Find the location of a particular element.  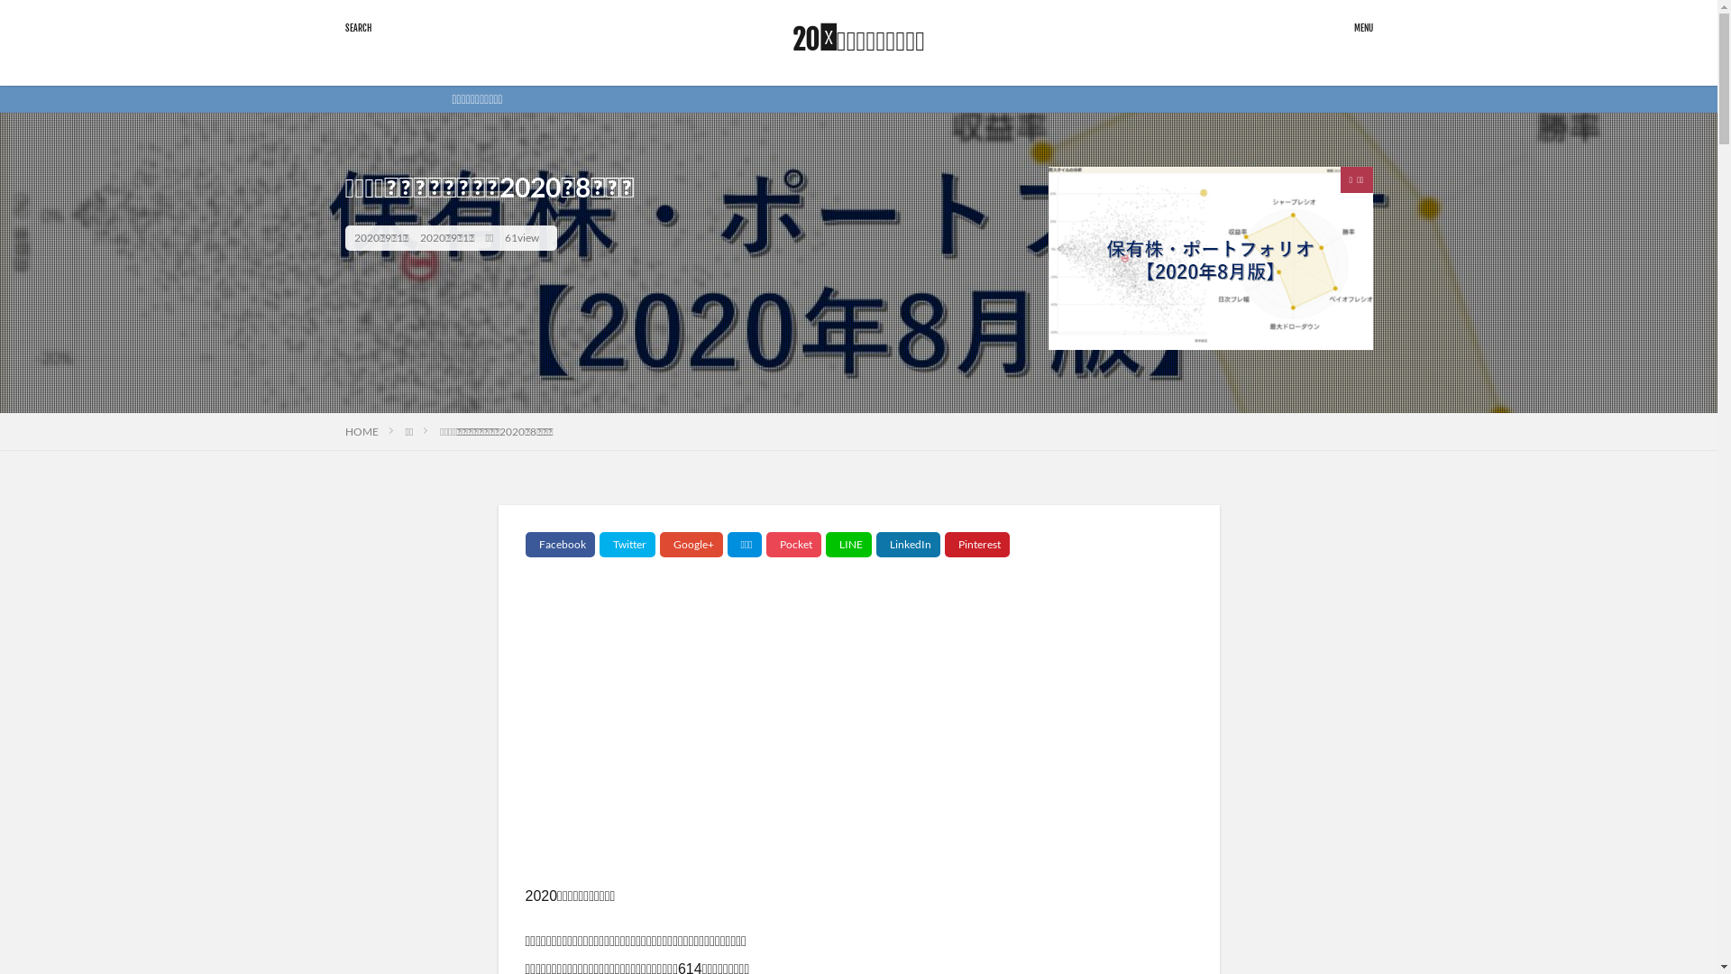

LINE is located at coordinates (849, 545).